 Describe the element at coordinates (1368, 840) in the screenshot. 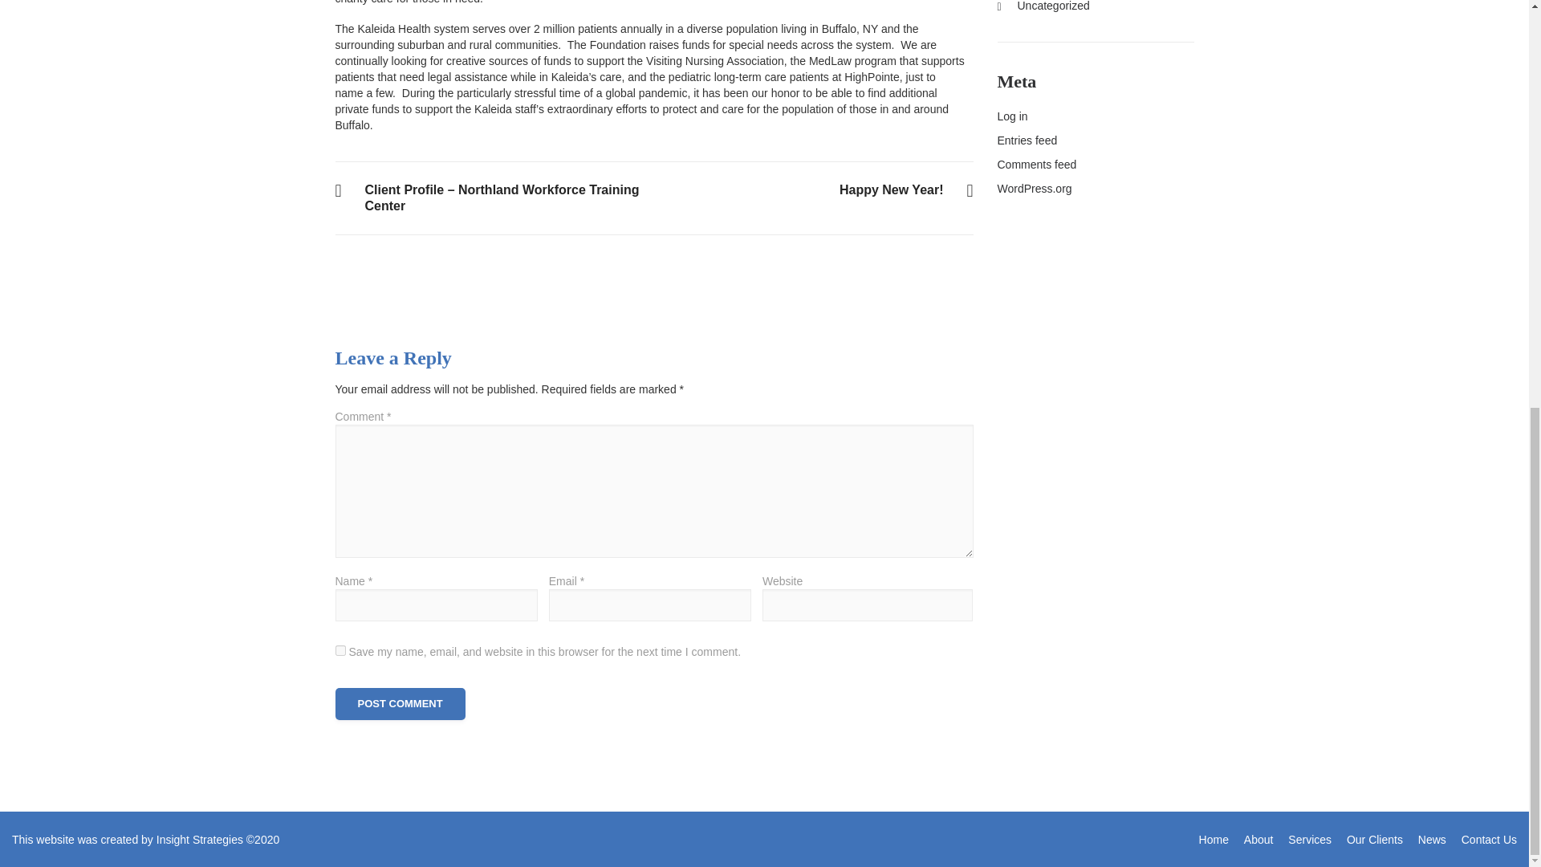

I see `Our Clients` at that location.